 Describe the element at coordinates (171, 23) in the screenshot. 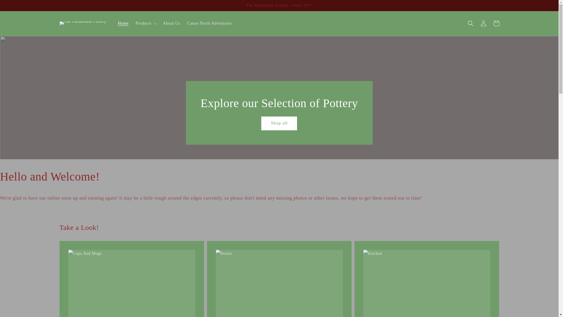

I see `About Us` at that location.